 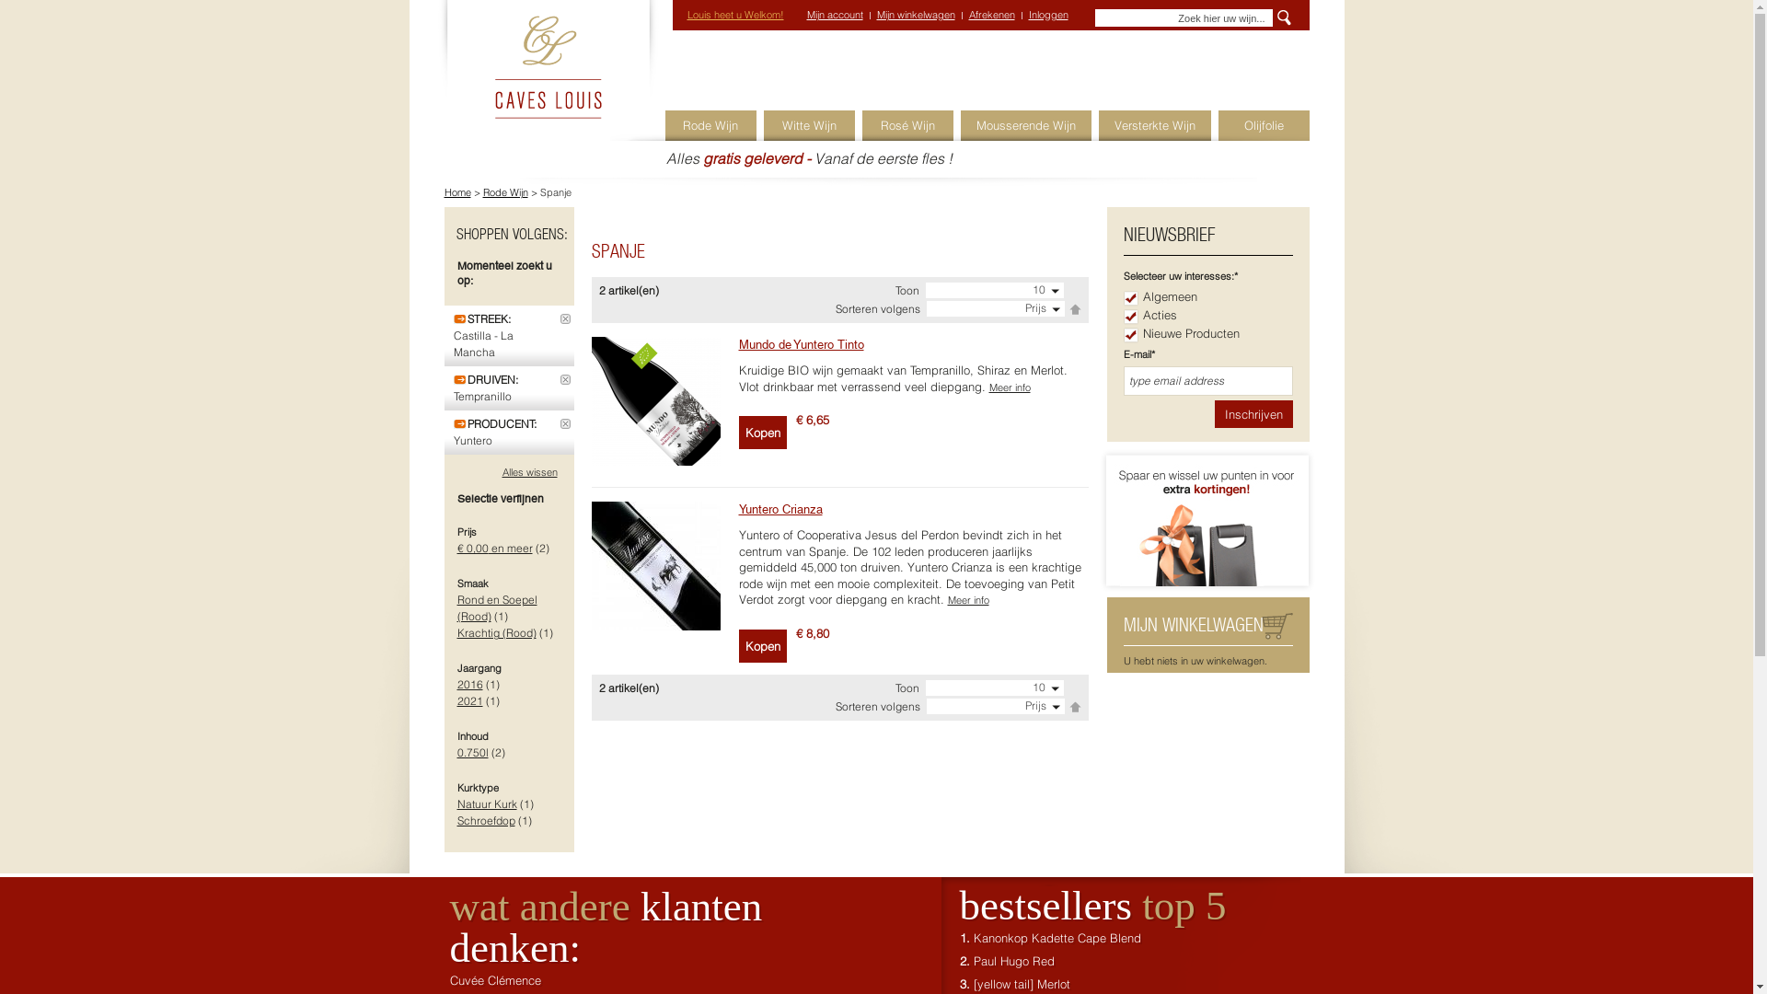 What do you see at coordinates (710, 125) in the screenshot?
I see `Rode Wijn` at bounding box center [710, 125].